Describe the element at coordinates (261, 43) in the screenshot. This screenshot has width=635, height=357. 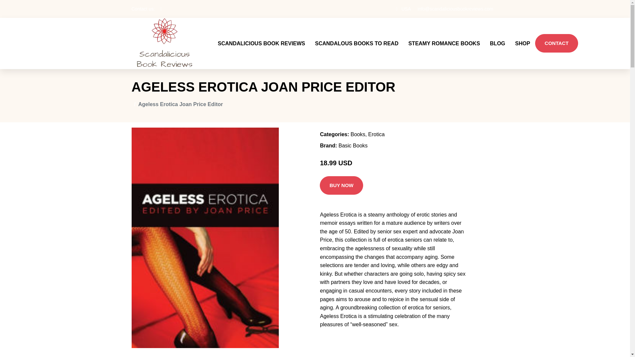
I see `SCANDALICIOUS BOOK REVIEWS` at that location.